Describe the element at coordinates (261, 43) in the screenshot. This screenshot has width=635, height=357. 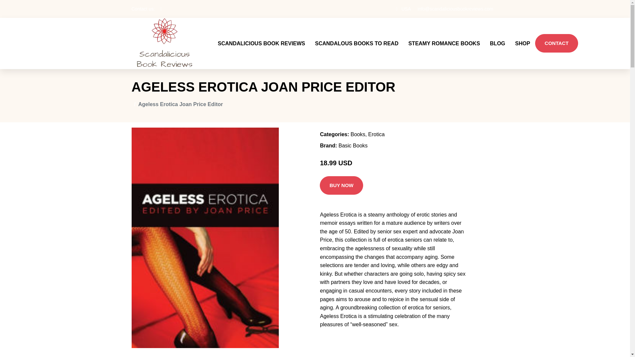
I see `SCANDALICIOUS BOOK REVIEWS` at that location.